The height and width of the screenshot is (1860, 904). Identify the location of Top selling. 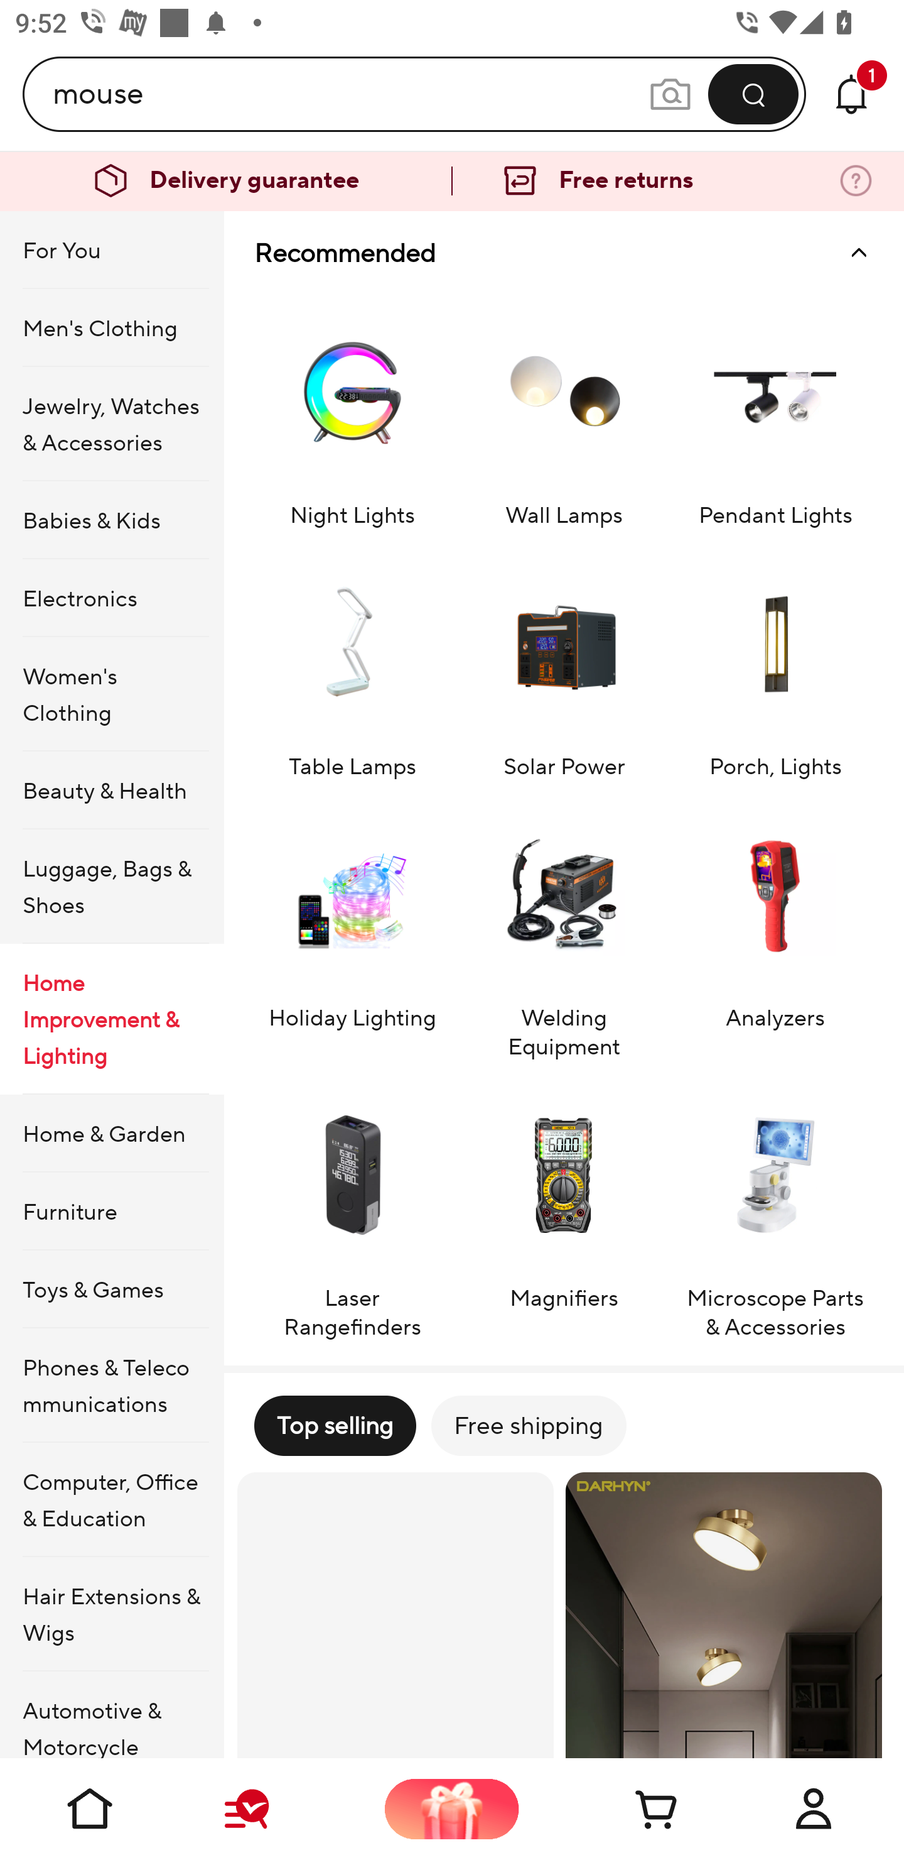
(335, 1425).